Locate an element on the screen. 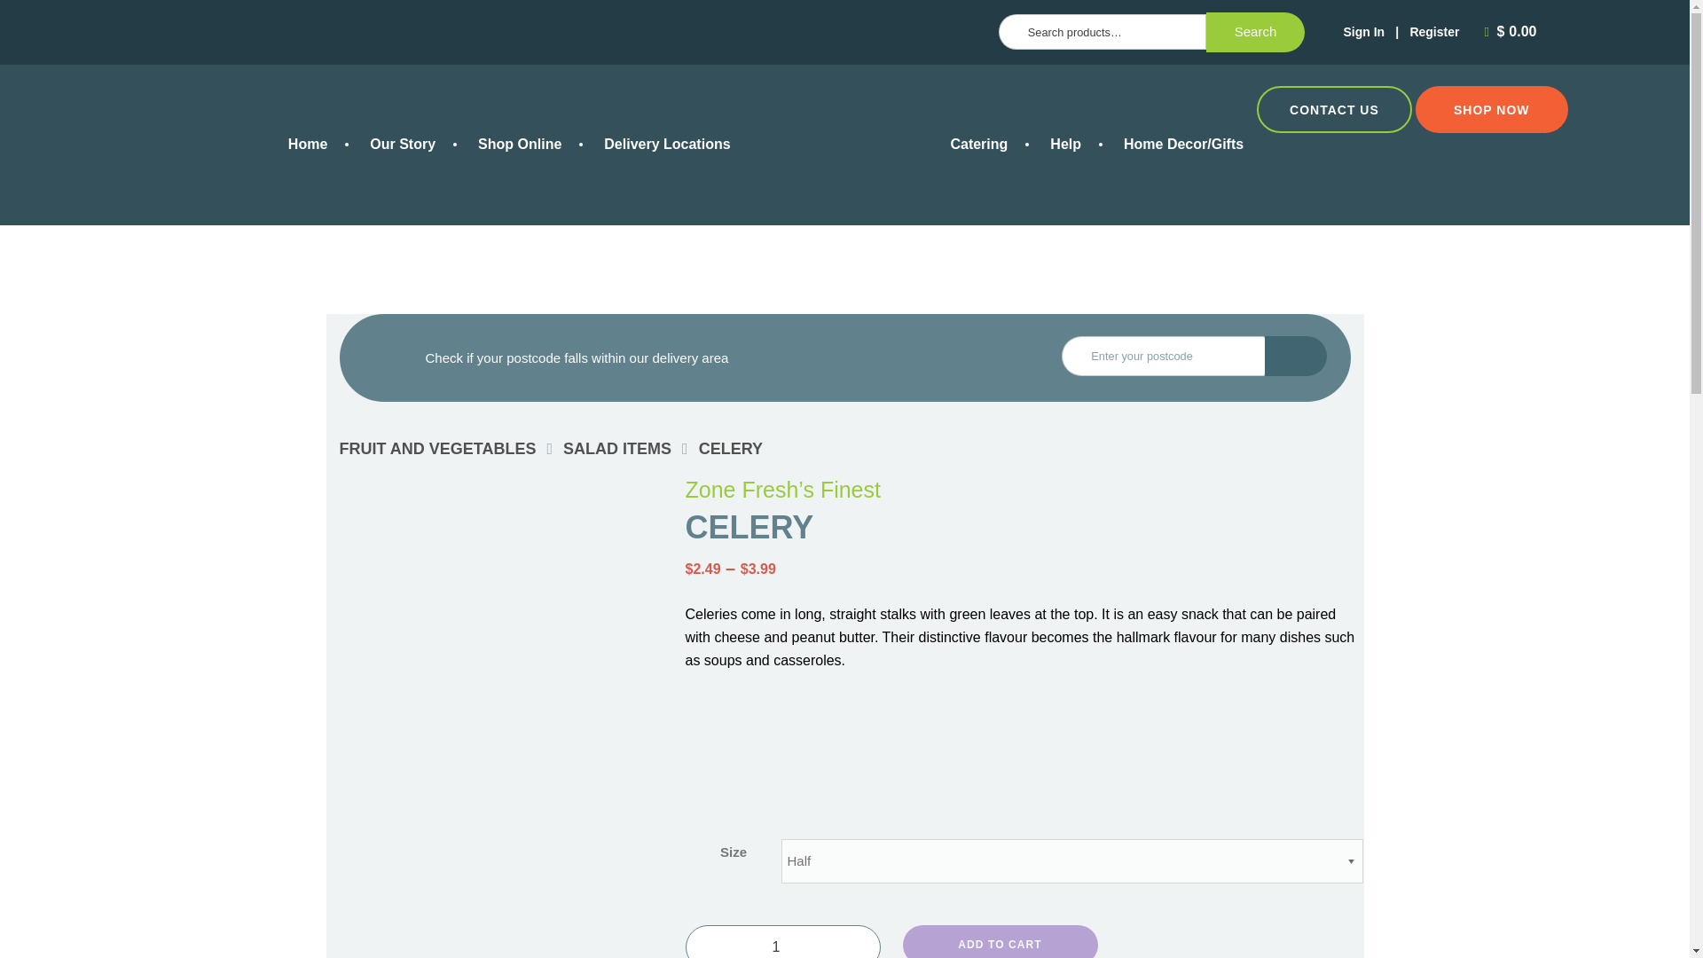  Shop Online is located at coordinates (519, 144).